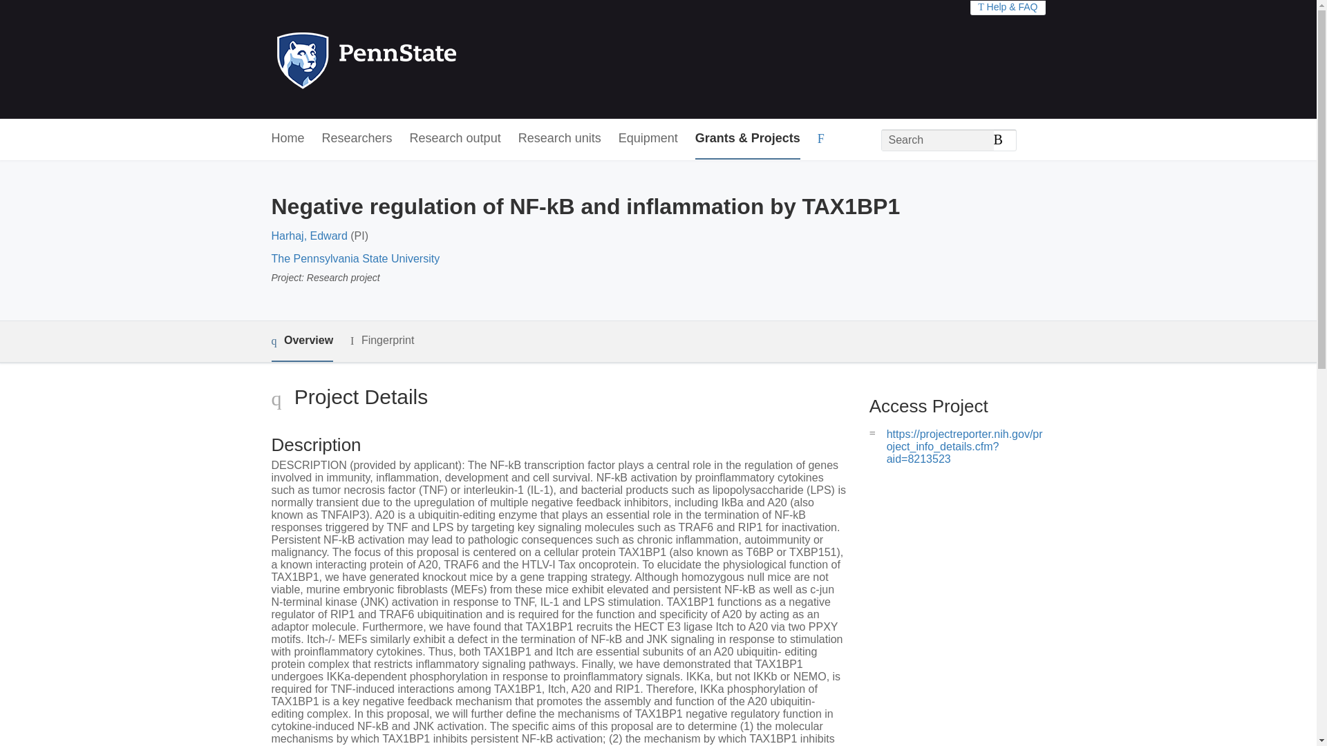 The height and width of the screenshot is (746, 1327). Describe the element at coordinates (426, 59) in the screenshot. I see `Penn State Home` at that location.